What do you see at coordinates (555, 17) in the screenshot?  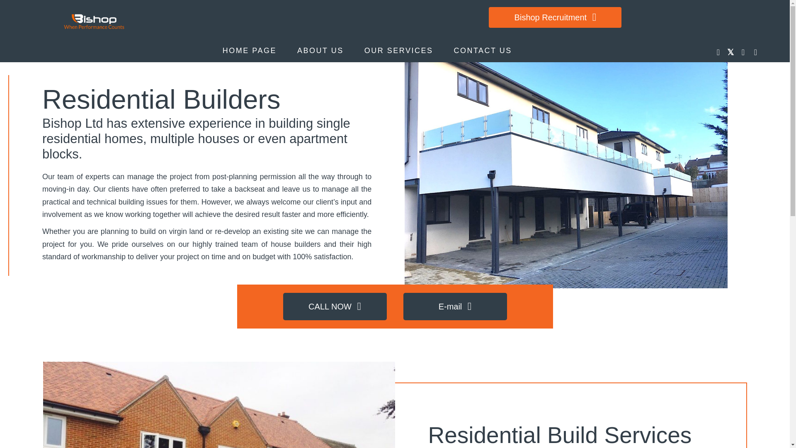 I see `Bishop Recruitment` at bounding box center [555, 17].